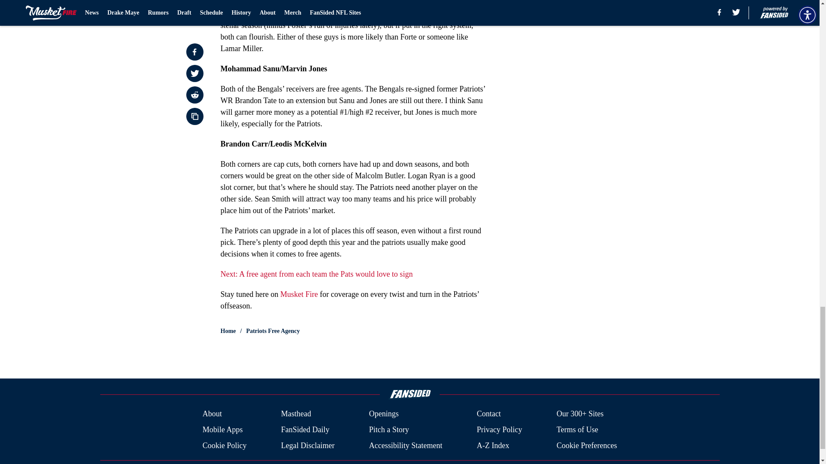 This screenshot has height=464, width=826. I want to click on About, so click(212, 414).